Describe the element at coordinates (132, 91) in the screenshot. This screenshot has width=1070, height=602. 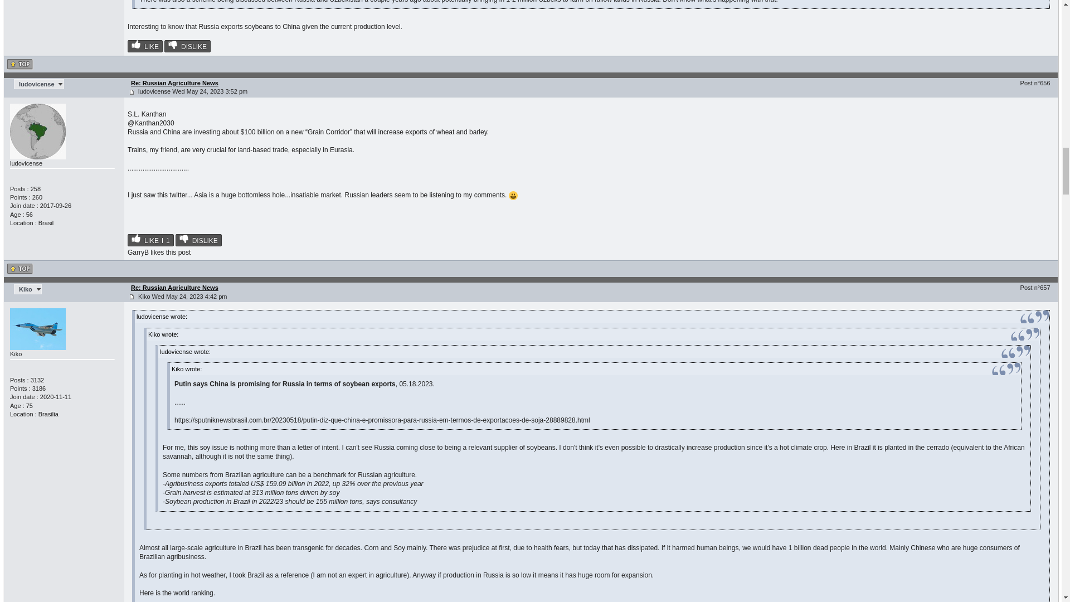
I see `Post` at that location.